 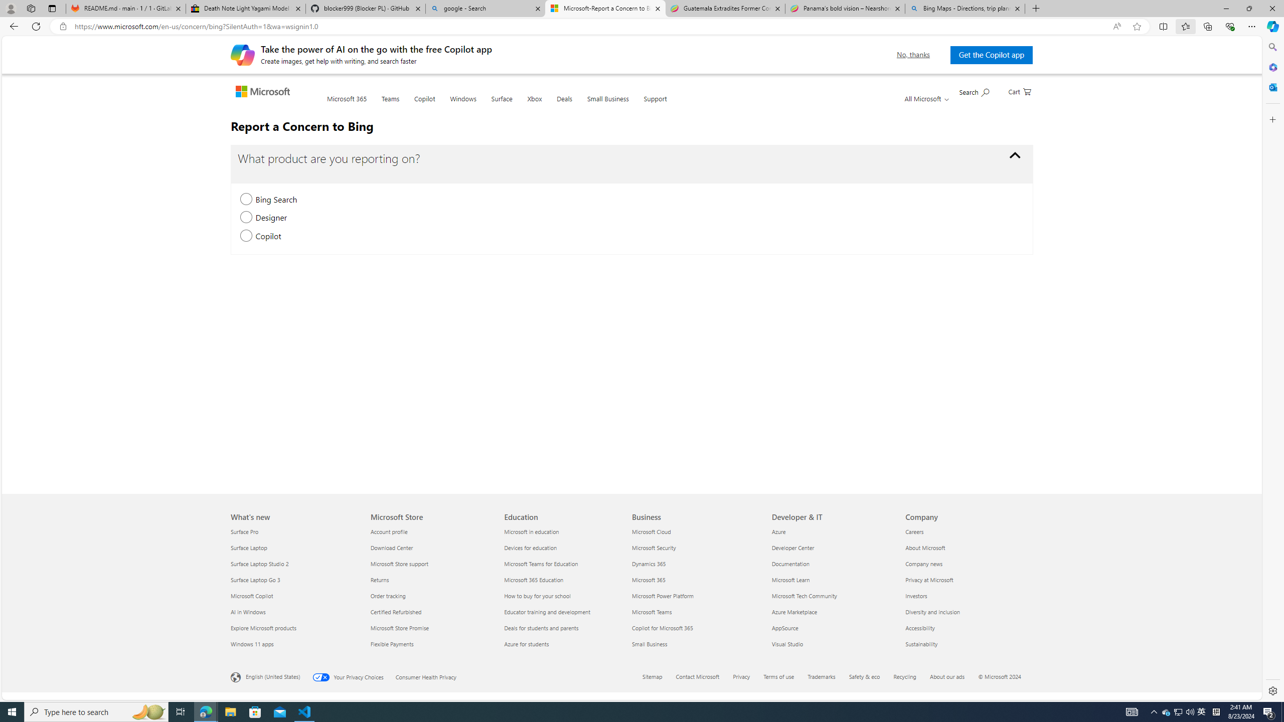 I want to click on Flexible Payments Microsoft Store, so click(x=391, y=643).